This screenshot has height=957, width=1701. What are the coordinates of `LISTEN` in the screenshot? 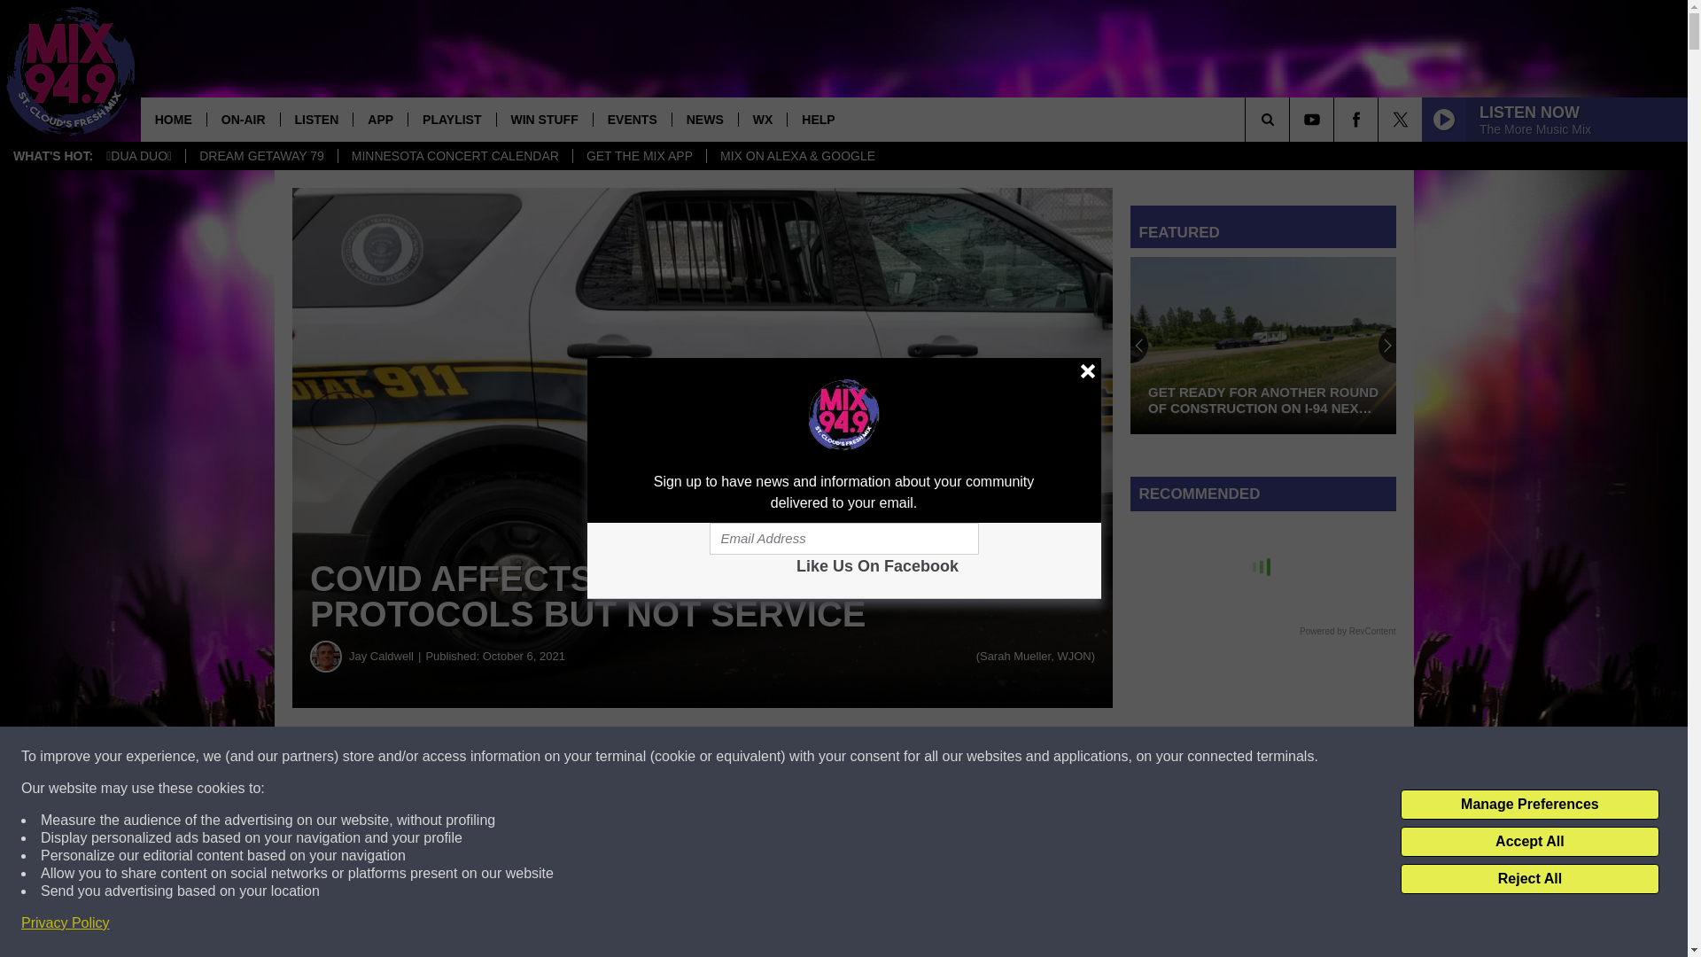 It's located at (317, 119).